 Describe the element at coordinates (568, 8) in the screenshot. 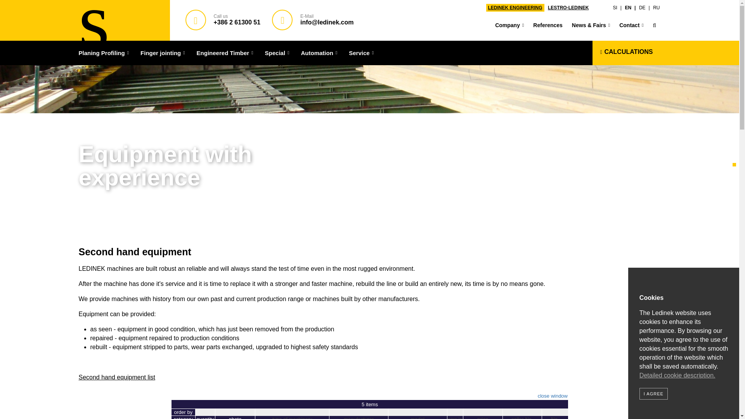

I see `LESTRO-LEDINEK` at that location.